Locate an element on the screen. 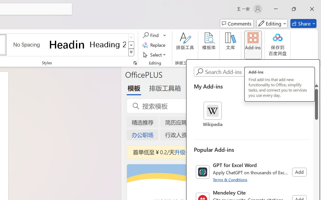 Image resolution: width=321 pixels, height=200 pixels. Class: NetUIImage is located at coordinates (202, 172).